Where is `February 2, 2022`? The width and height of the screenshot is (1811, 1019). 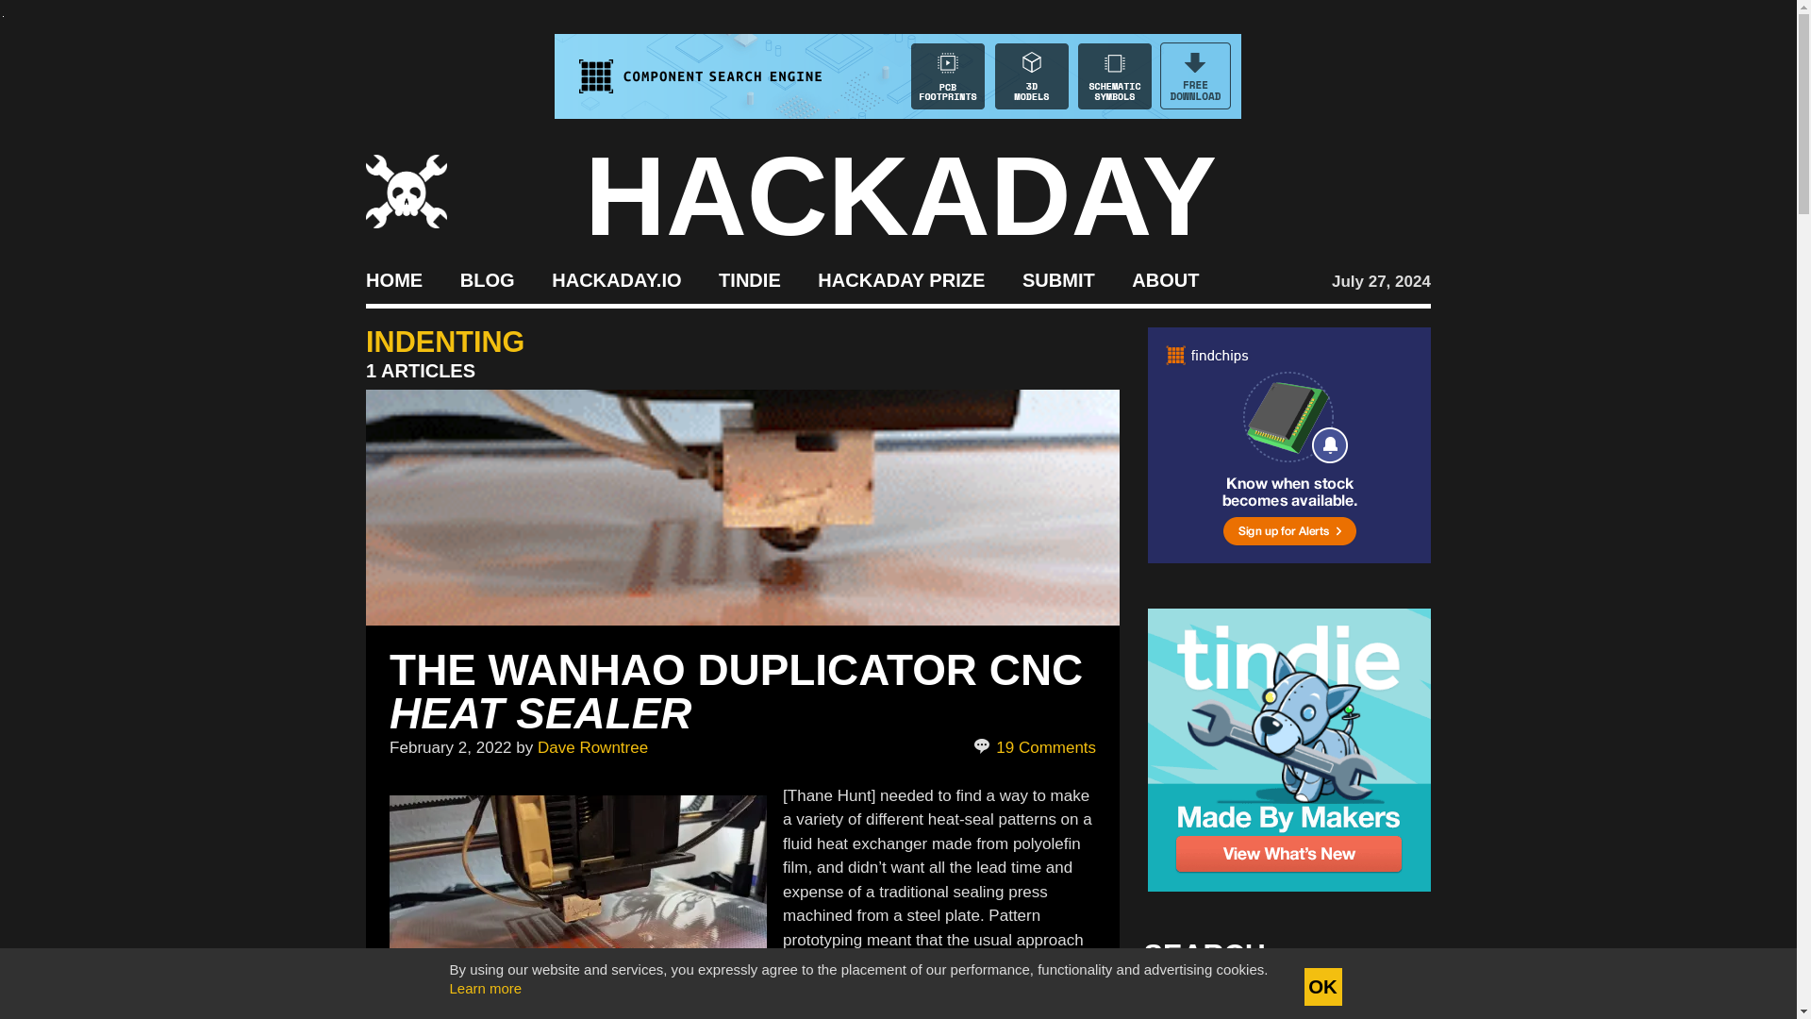
February 2, 2022 is located at coordinates (449, 746).